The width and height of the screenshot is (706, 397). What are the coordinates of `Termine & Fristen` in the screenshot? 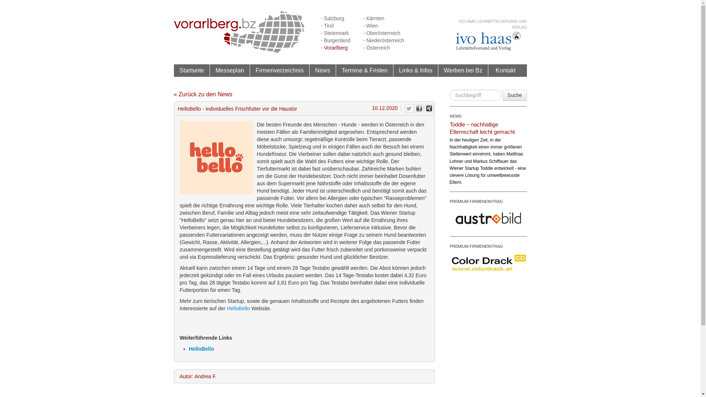 It's located at (365, 71).